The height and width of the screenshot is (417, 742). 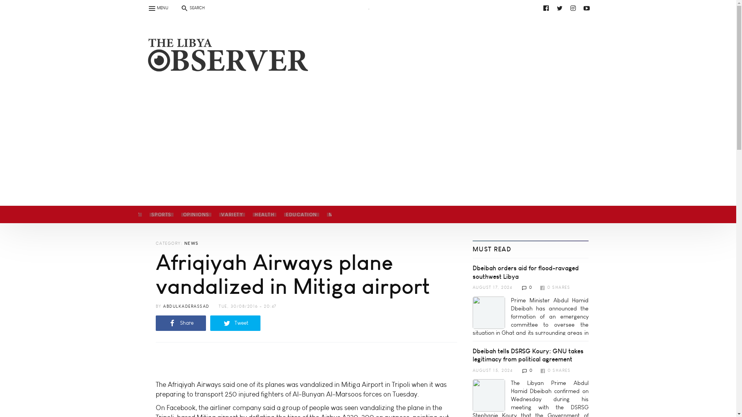 I want to click on Search, so click(x=10, y=5).